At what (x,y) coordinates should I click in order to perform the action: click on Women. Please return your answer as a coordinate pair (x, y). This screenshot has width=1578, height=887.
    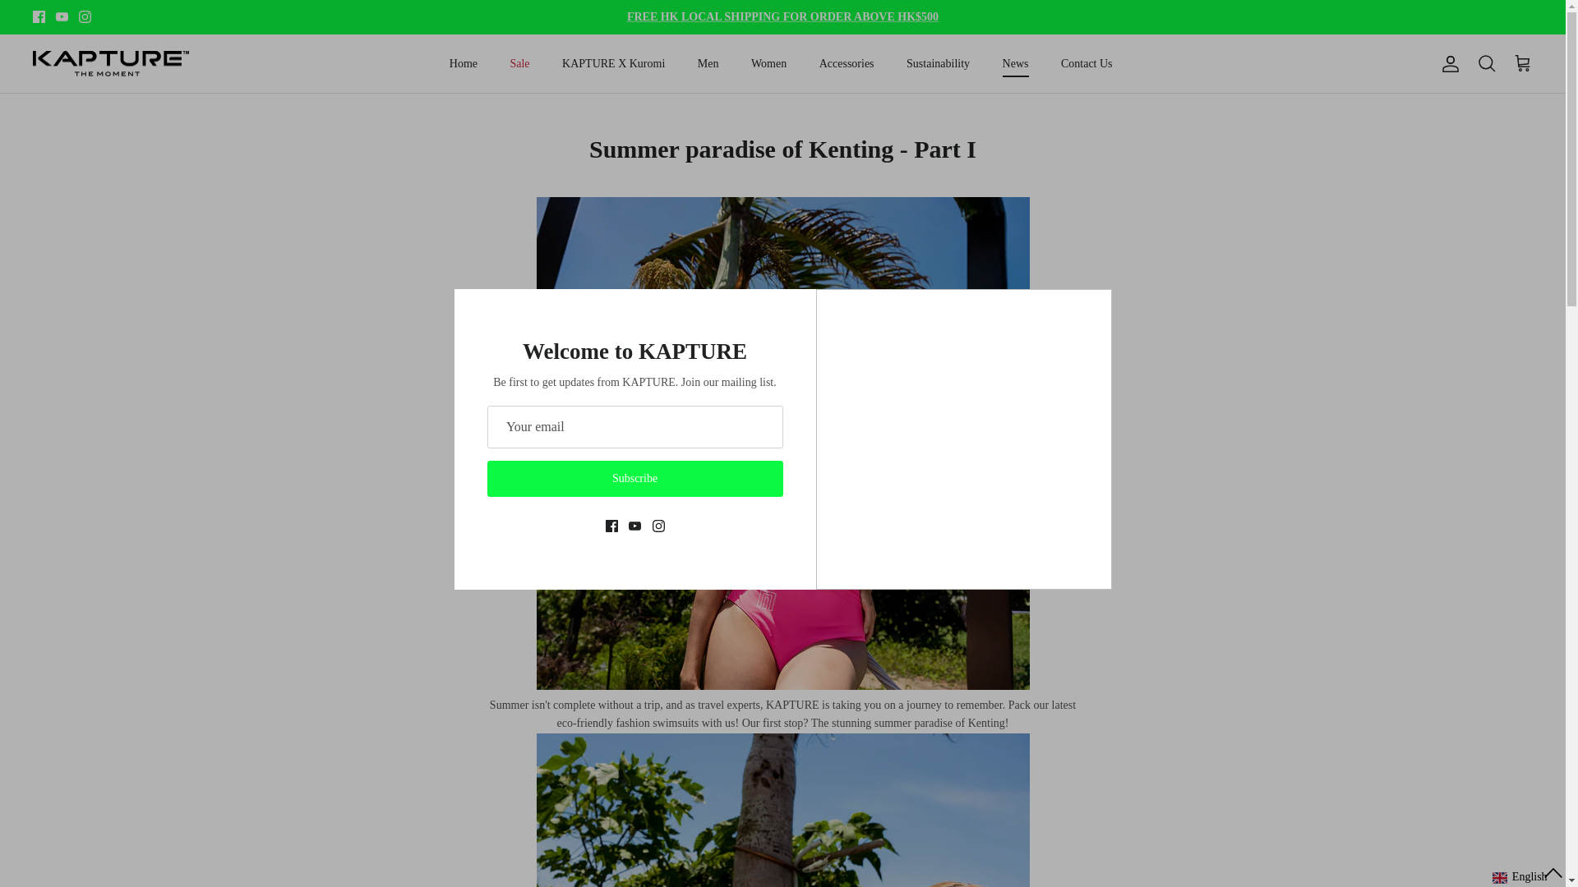
    Looking at the image, I should click on (769, 64).